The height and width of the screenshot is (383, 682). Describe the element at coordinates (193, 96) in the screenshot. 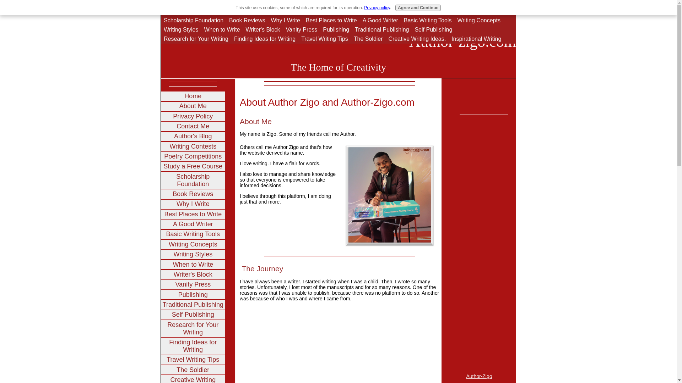

I see `Home` at that location.